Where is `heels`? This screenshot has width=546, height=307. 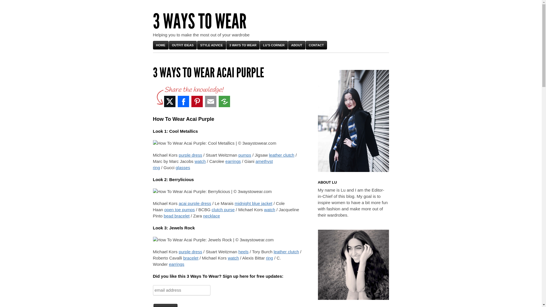 heels is located at coordinates (243, 252).